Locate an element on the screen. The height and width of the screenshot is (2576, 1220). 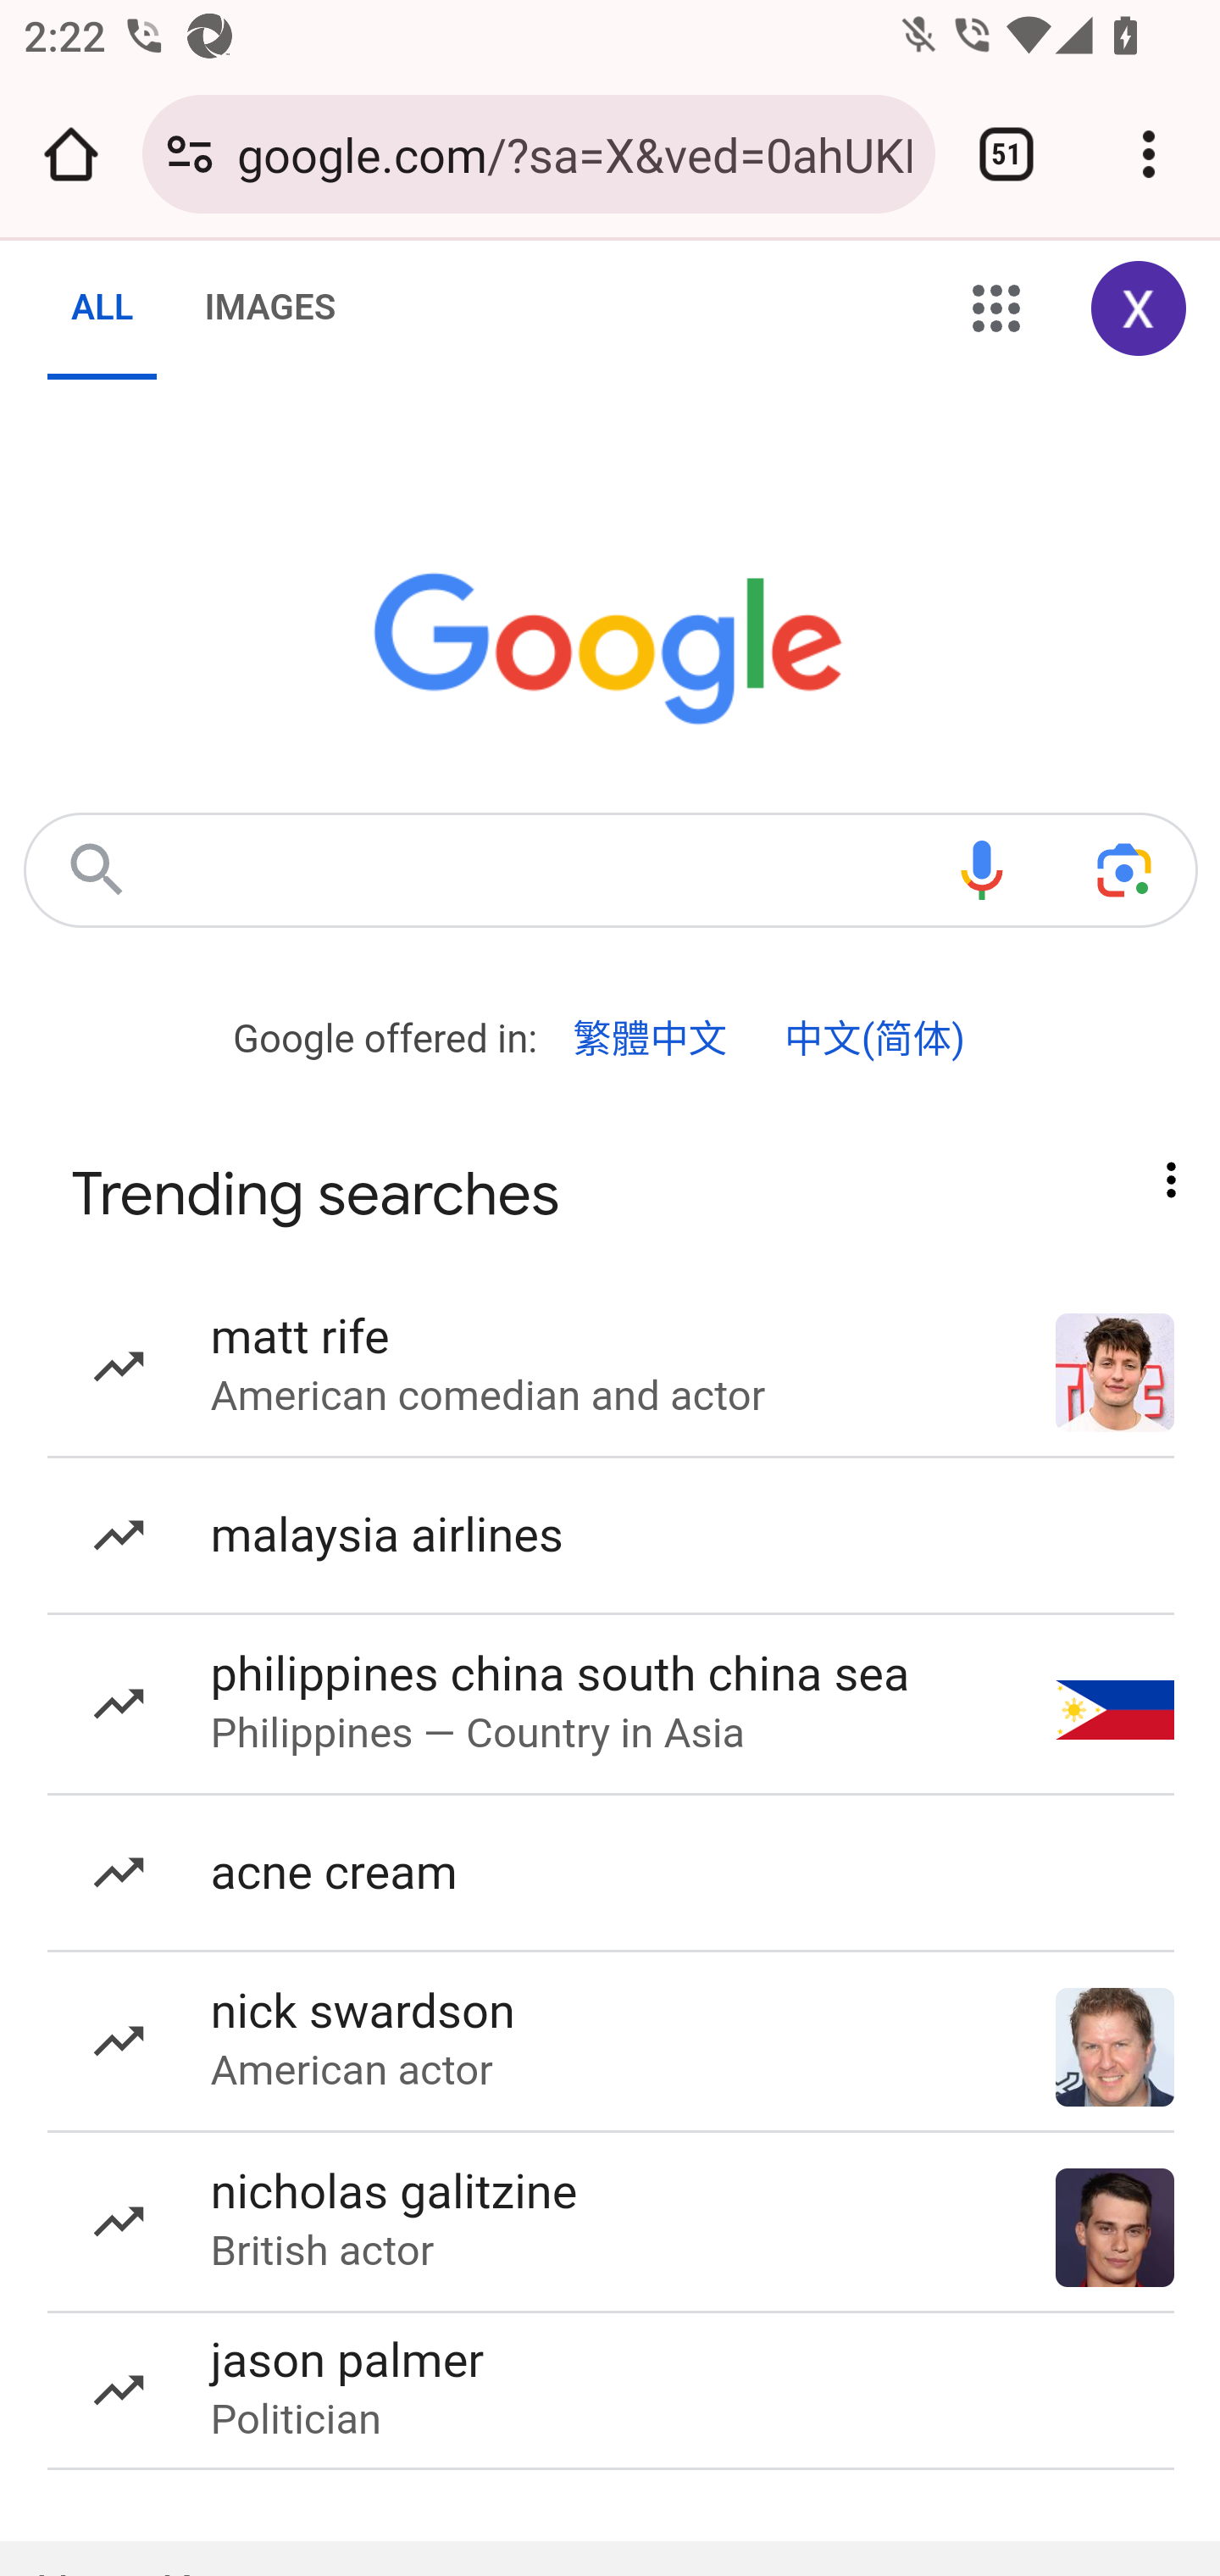
Search using your camera or photos is located at coordinates (1125, 869).